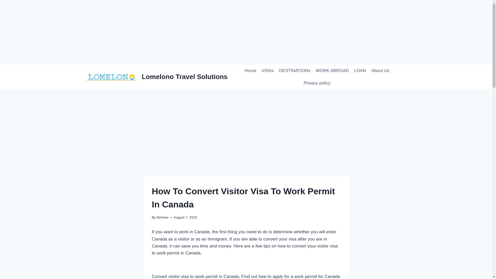 The image size is (496, 279). What do you see at coordinates (250, 71) in the screenshot?
I see `Home` at bounding box center [250, 71].